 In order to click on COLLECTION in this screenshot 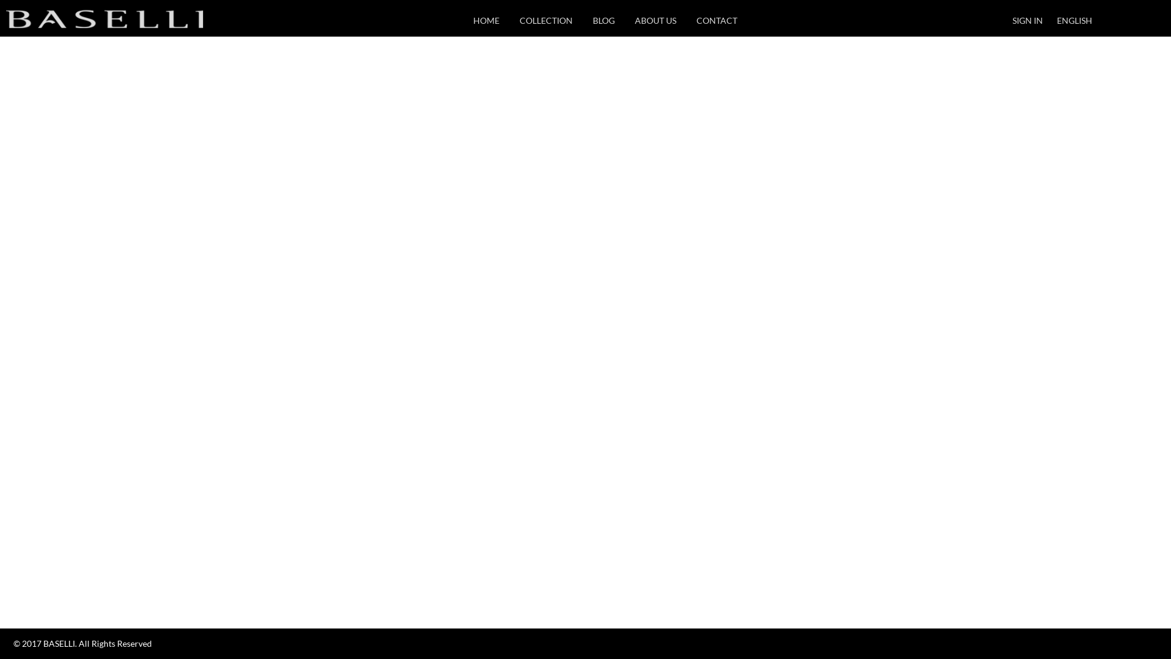, I will do `click(546, 21)`.